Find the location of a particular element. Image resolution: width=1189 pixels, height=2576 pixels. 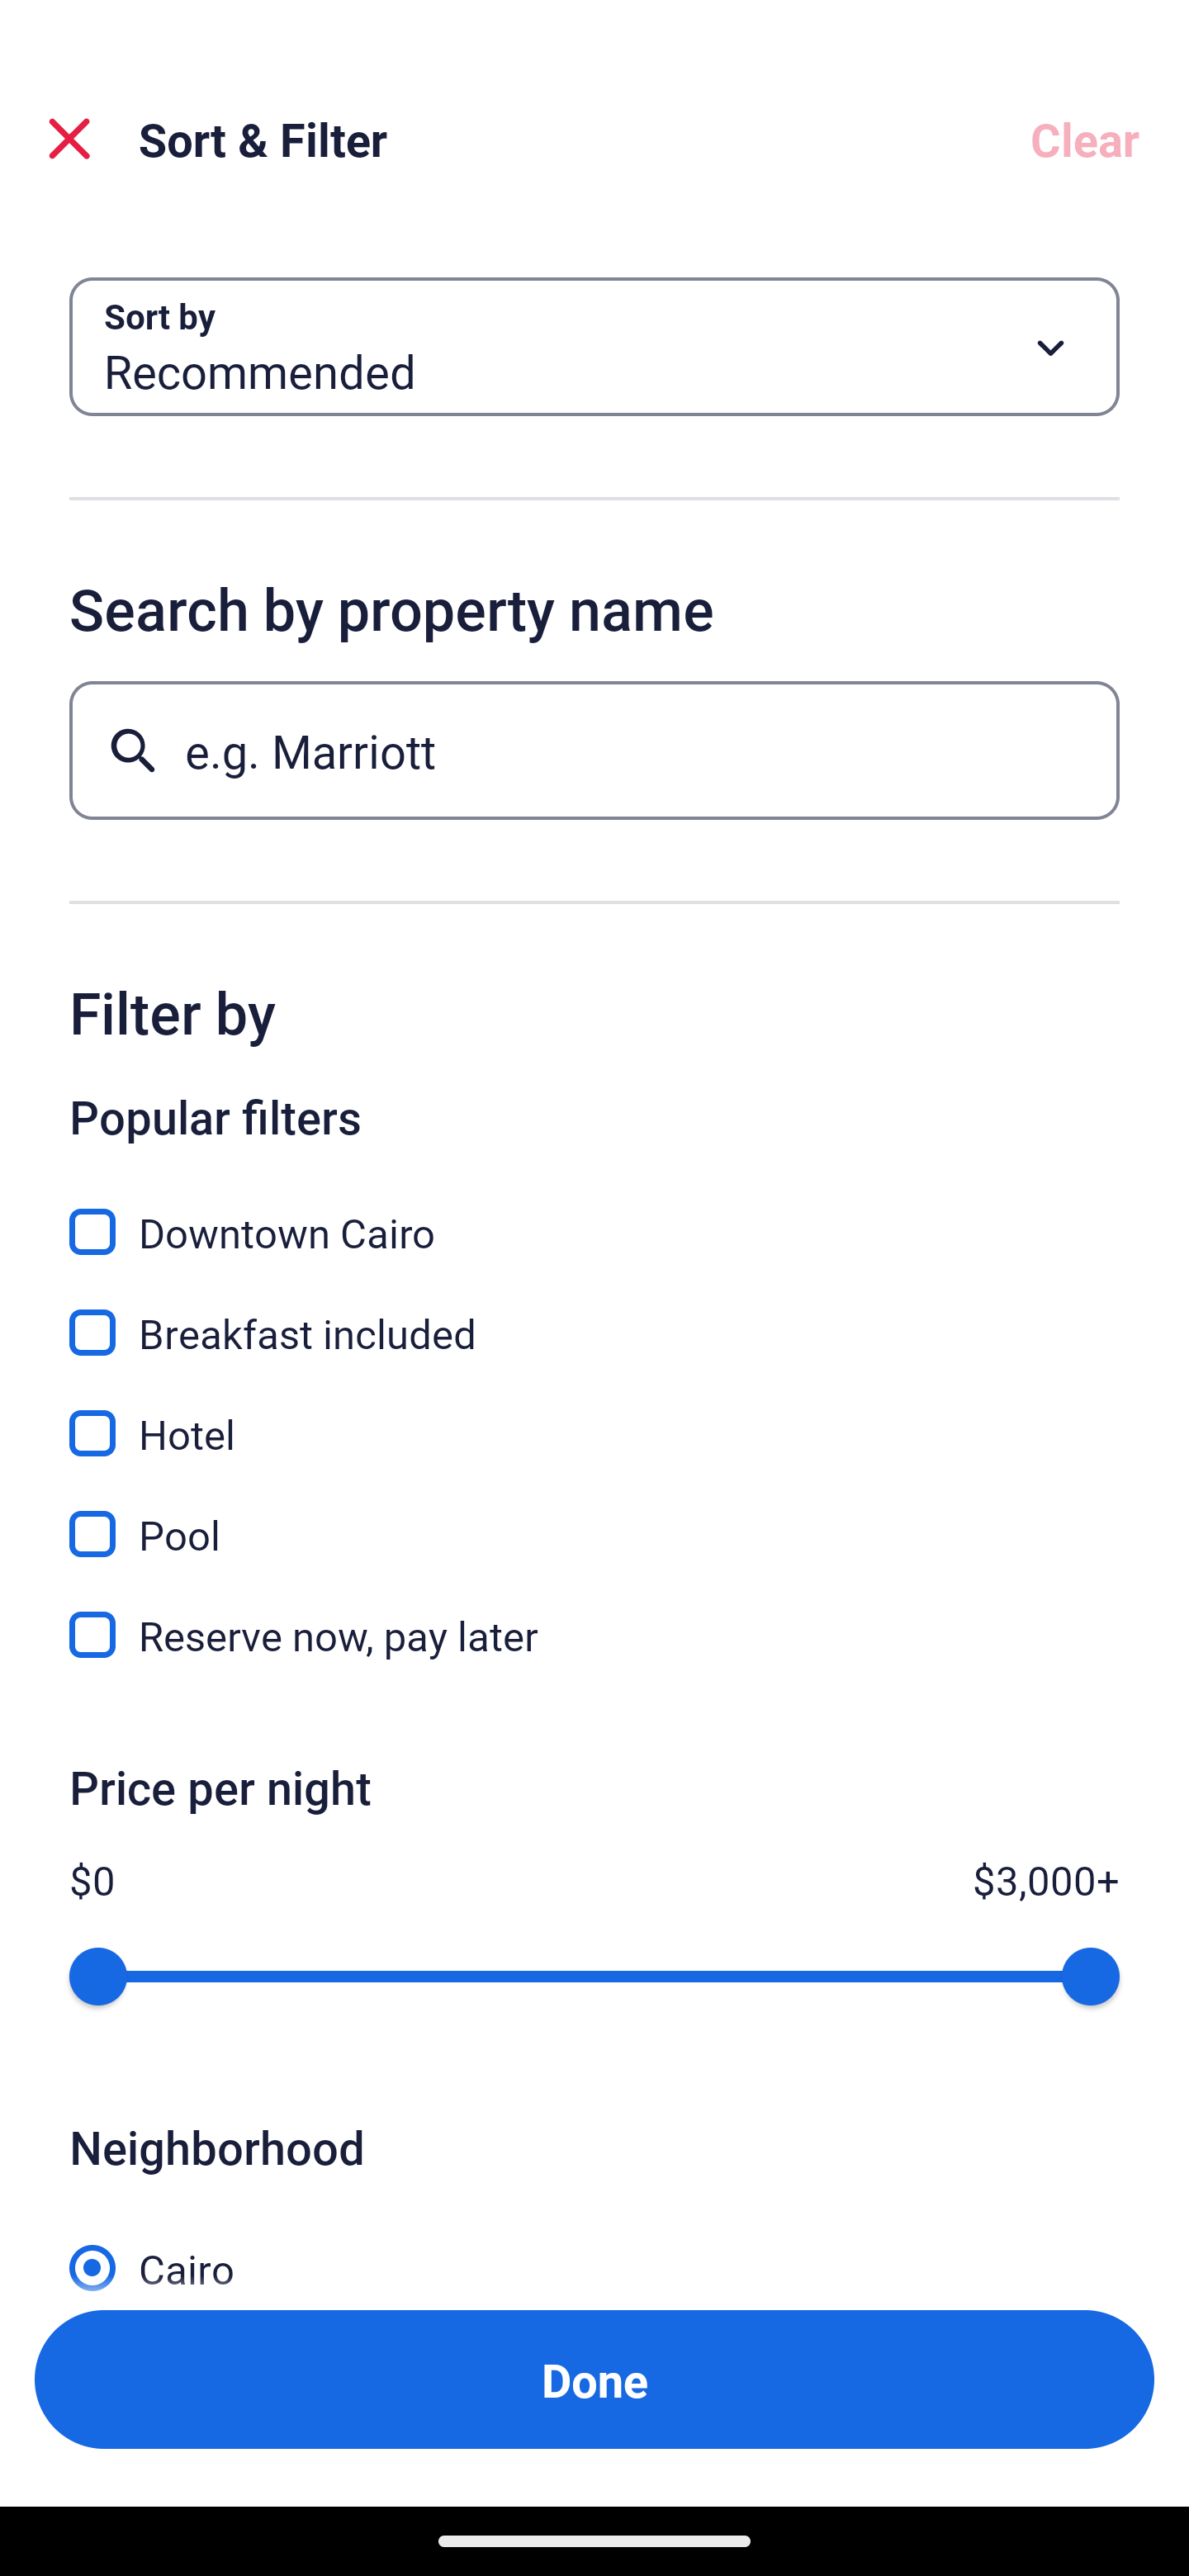

Sort by Button Recommended is located at coordinates (594, 347).